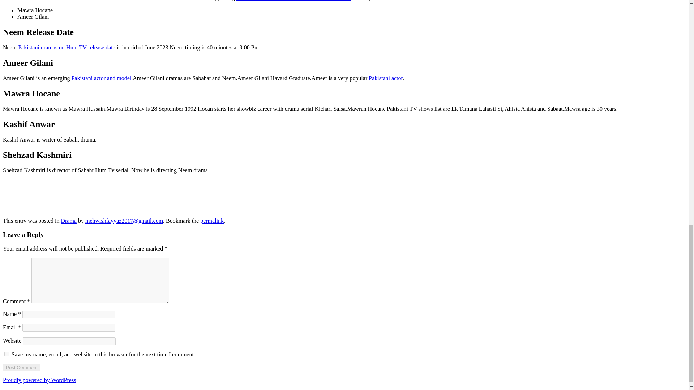 The width and height of the screenshot is (694, 390). Describe the element at coordinates (7, 354) in the screenshot. I see `yes` at that location.